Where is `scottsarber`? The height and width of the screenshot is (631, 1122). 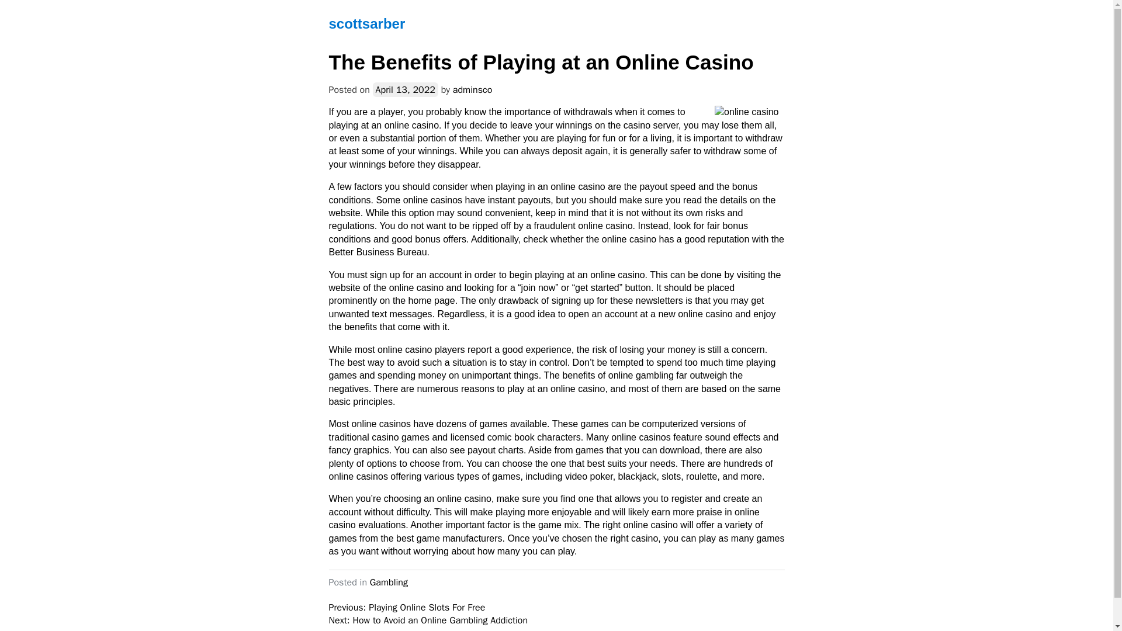
scottsarber is located at coordinates (367, 23).